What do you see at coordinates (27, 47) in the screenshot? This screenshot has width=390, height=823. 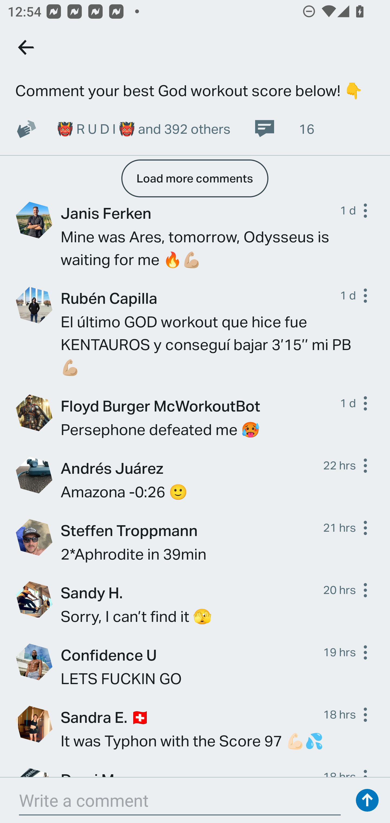 I see `Go back` at bounding box center [27, 47].